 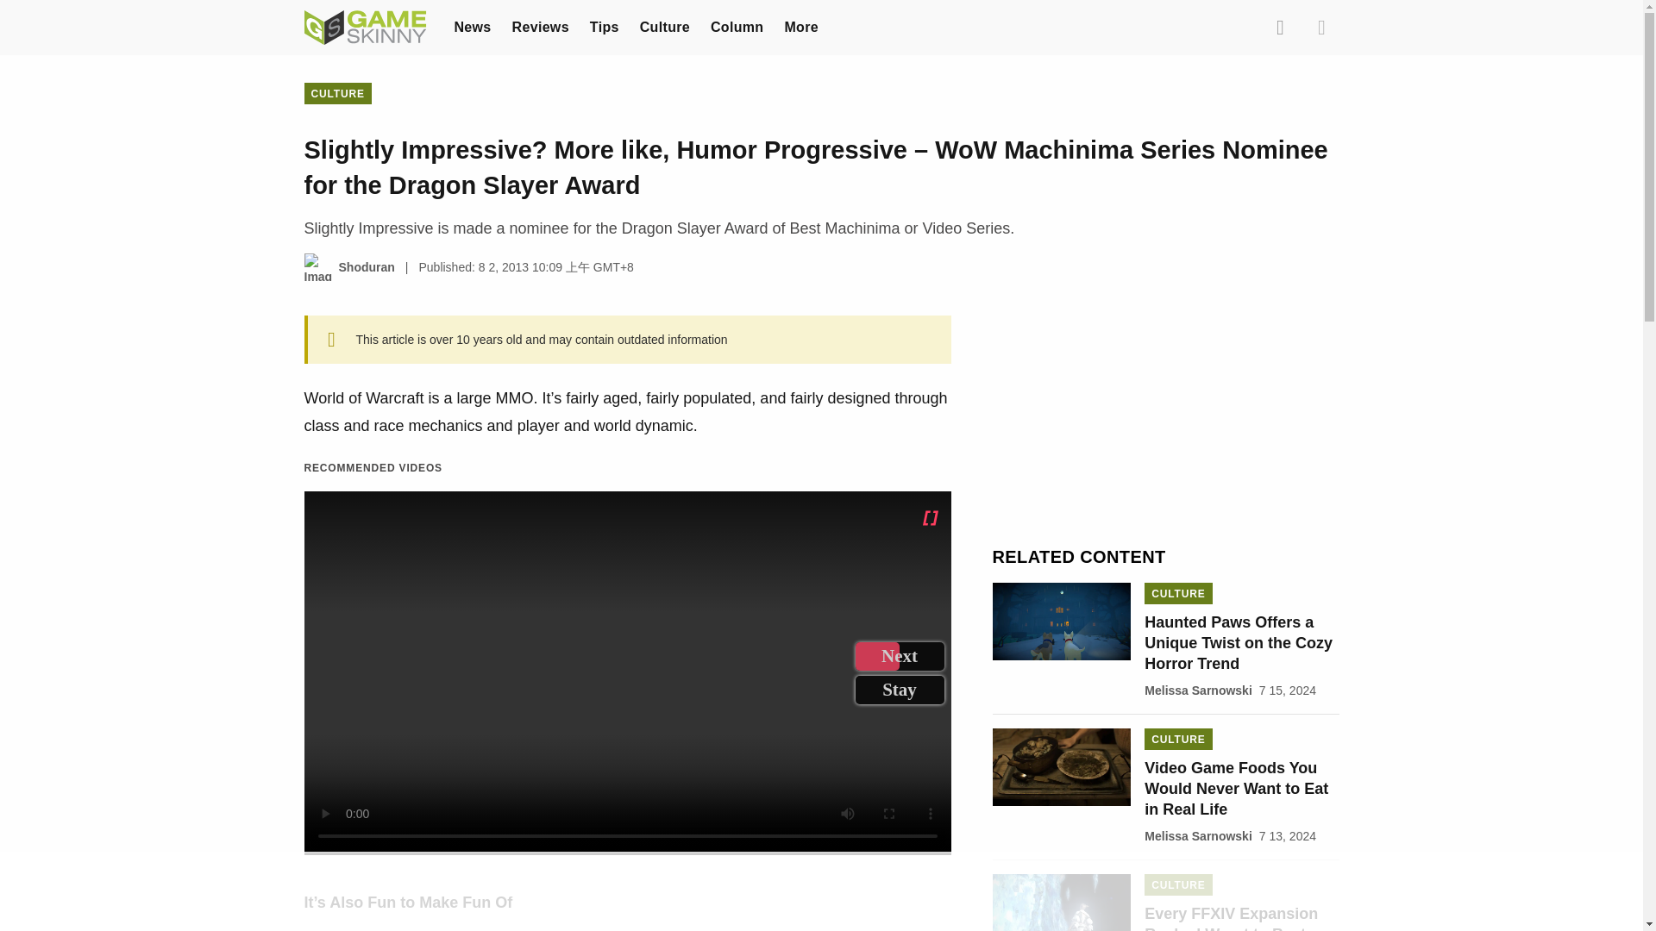 I want to click on Dark Mode, so click(x=1321, y=27).